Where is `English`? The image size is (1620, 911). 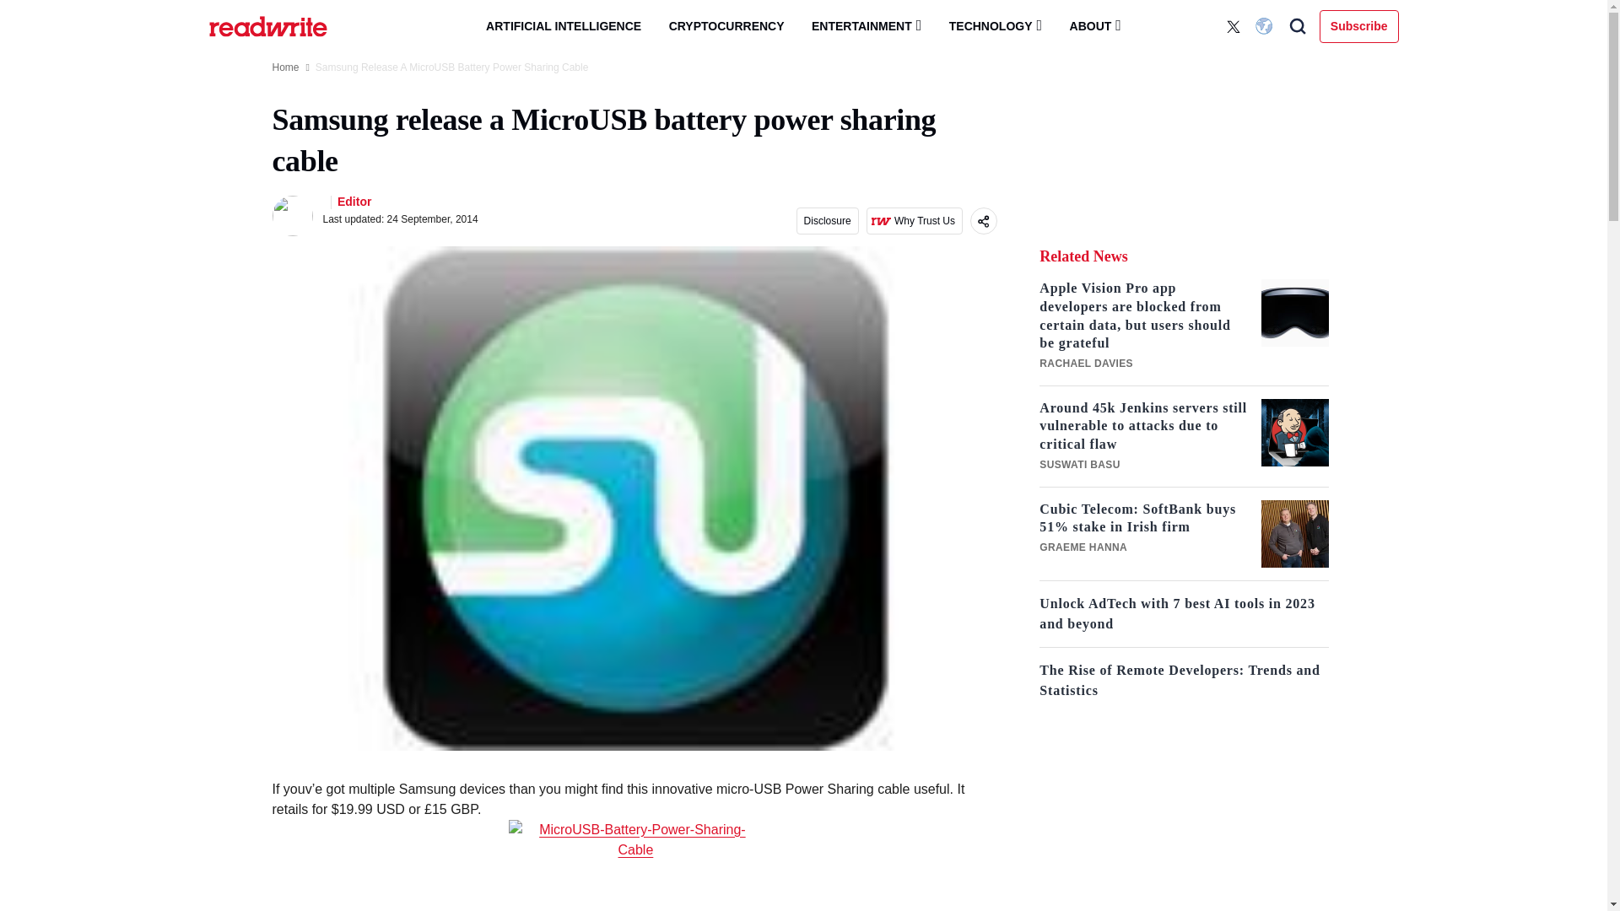 English is located at coordinates (1266, 26).